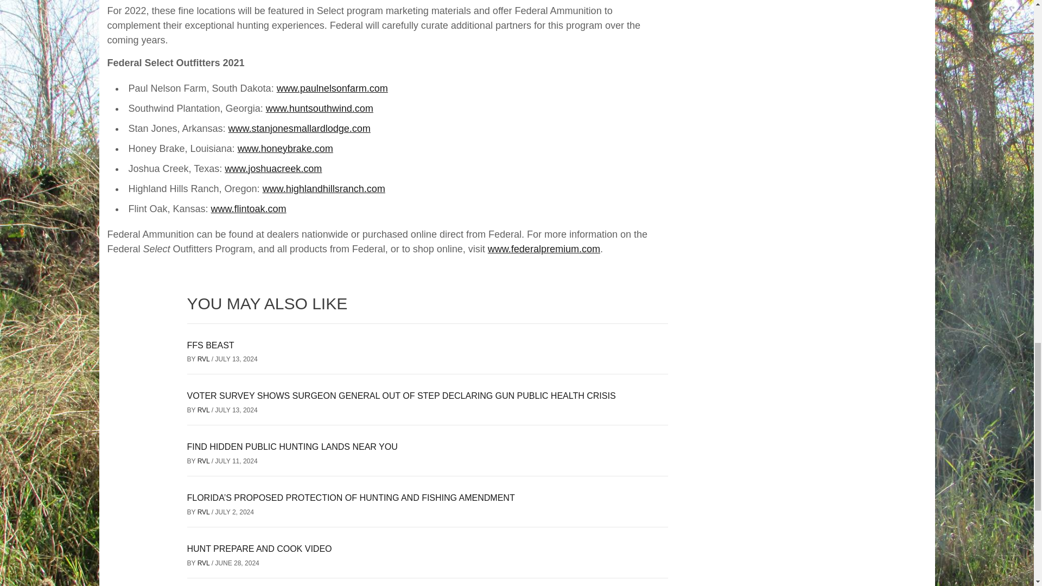  Describe the element at coordinates (291, 447) in the screenshot. I see `FIND HIDDEN PUBLIC HUNTING LANDS NEAR YOU` at that location.